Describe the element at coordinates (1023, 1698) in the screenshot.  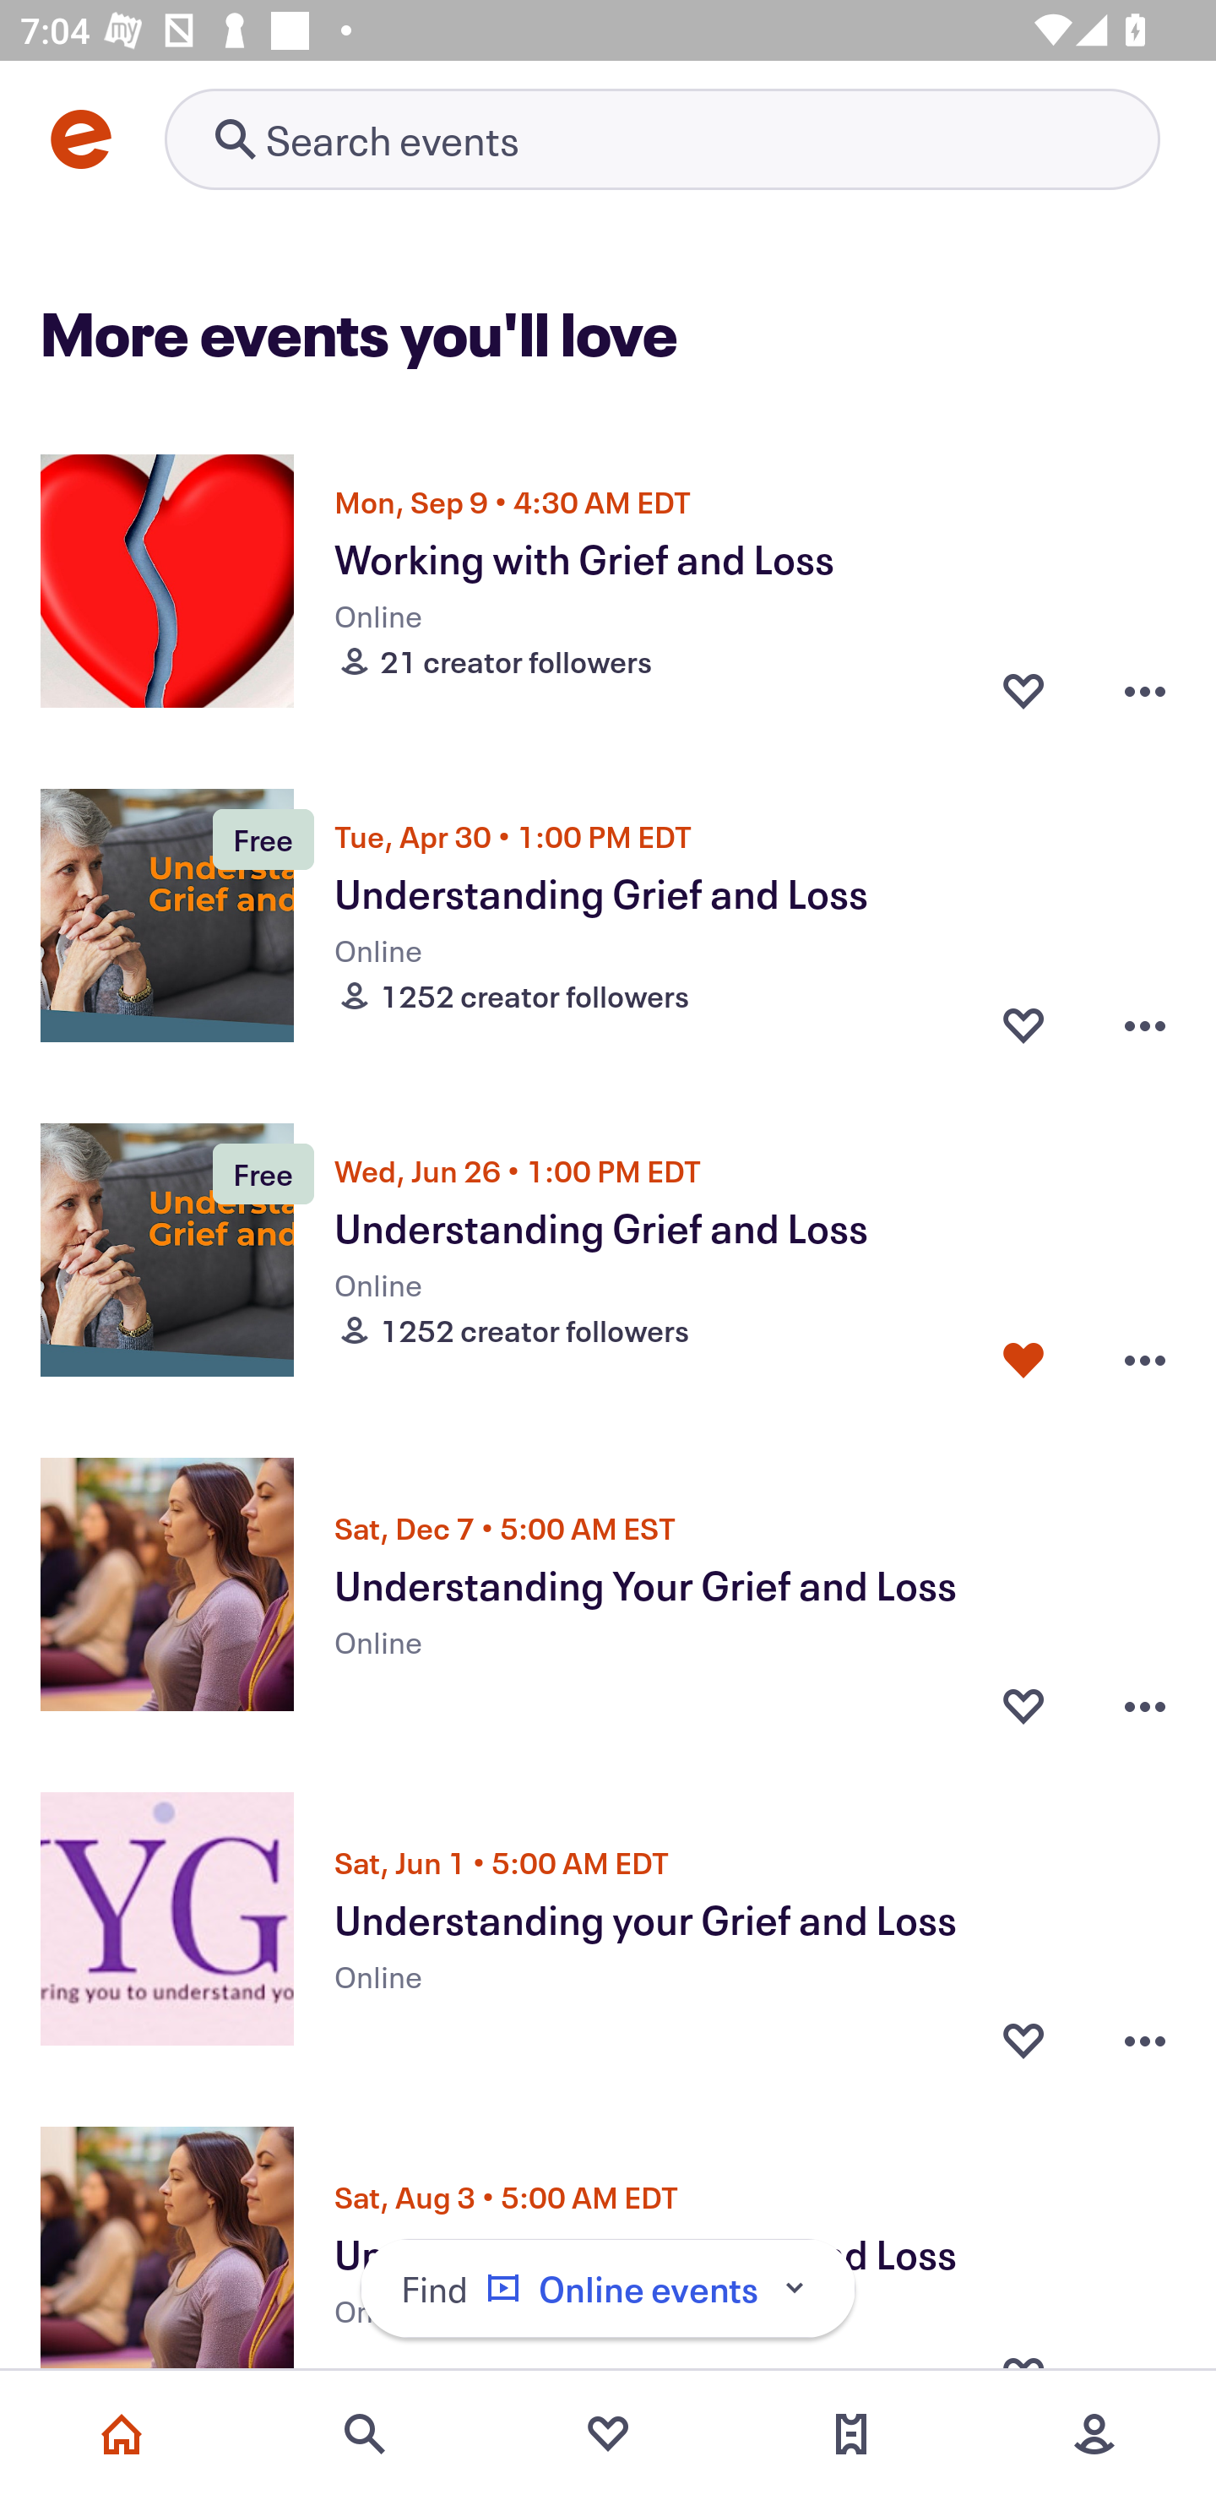
I see `Favorite button` at that location.